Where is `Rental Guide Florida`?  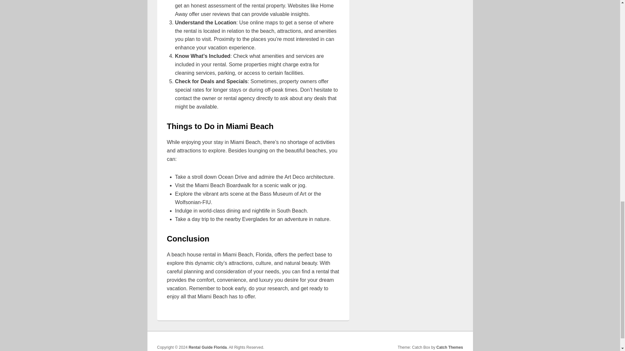
Rental Guide Florida is located at coordinates (207, 347).